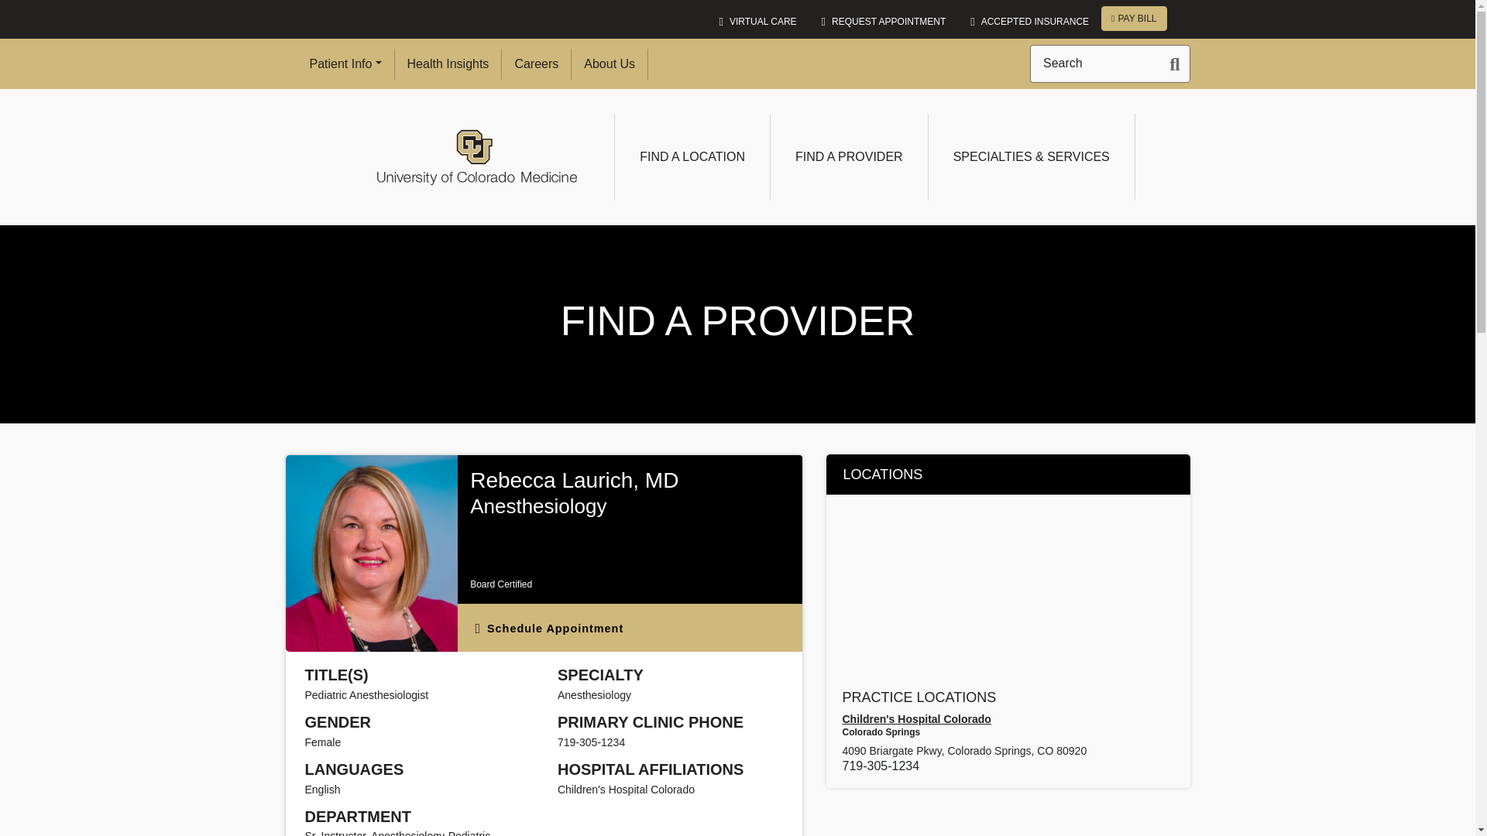 This screenshot has width=1487, height=836. I want to click on FIND A LOCATION, so click(692, 156).